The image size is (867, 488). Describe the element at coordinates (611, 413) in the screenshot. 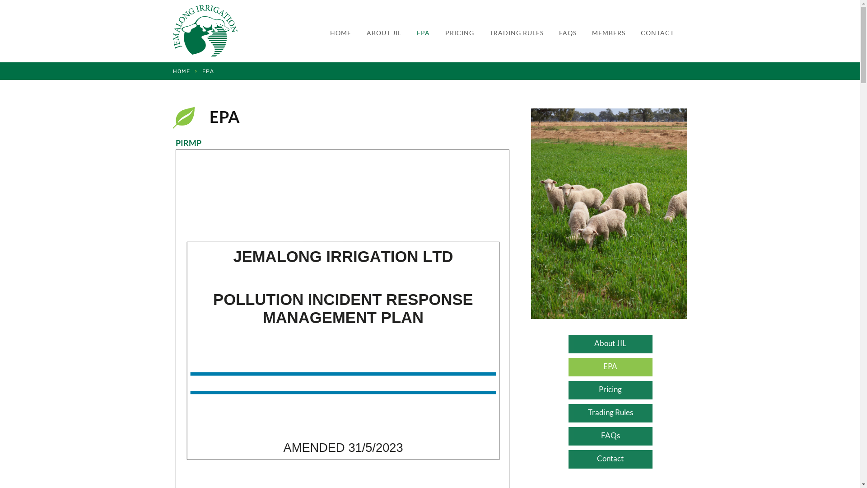

I see `Trading Rules` at that location.